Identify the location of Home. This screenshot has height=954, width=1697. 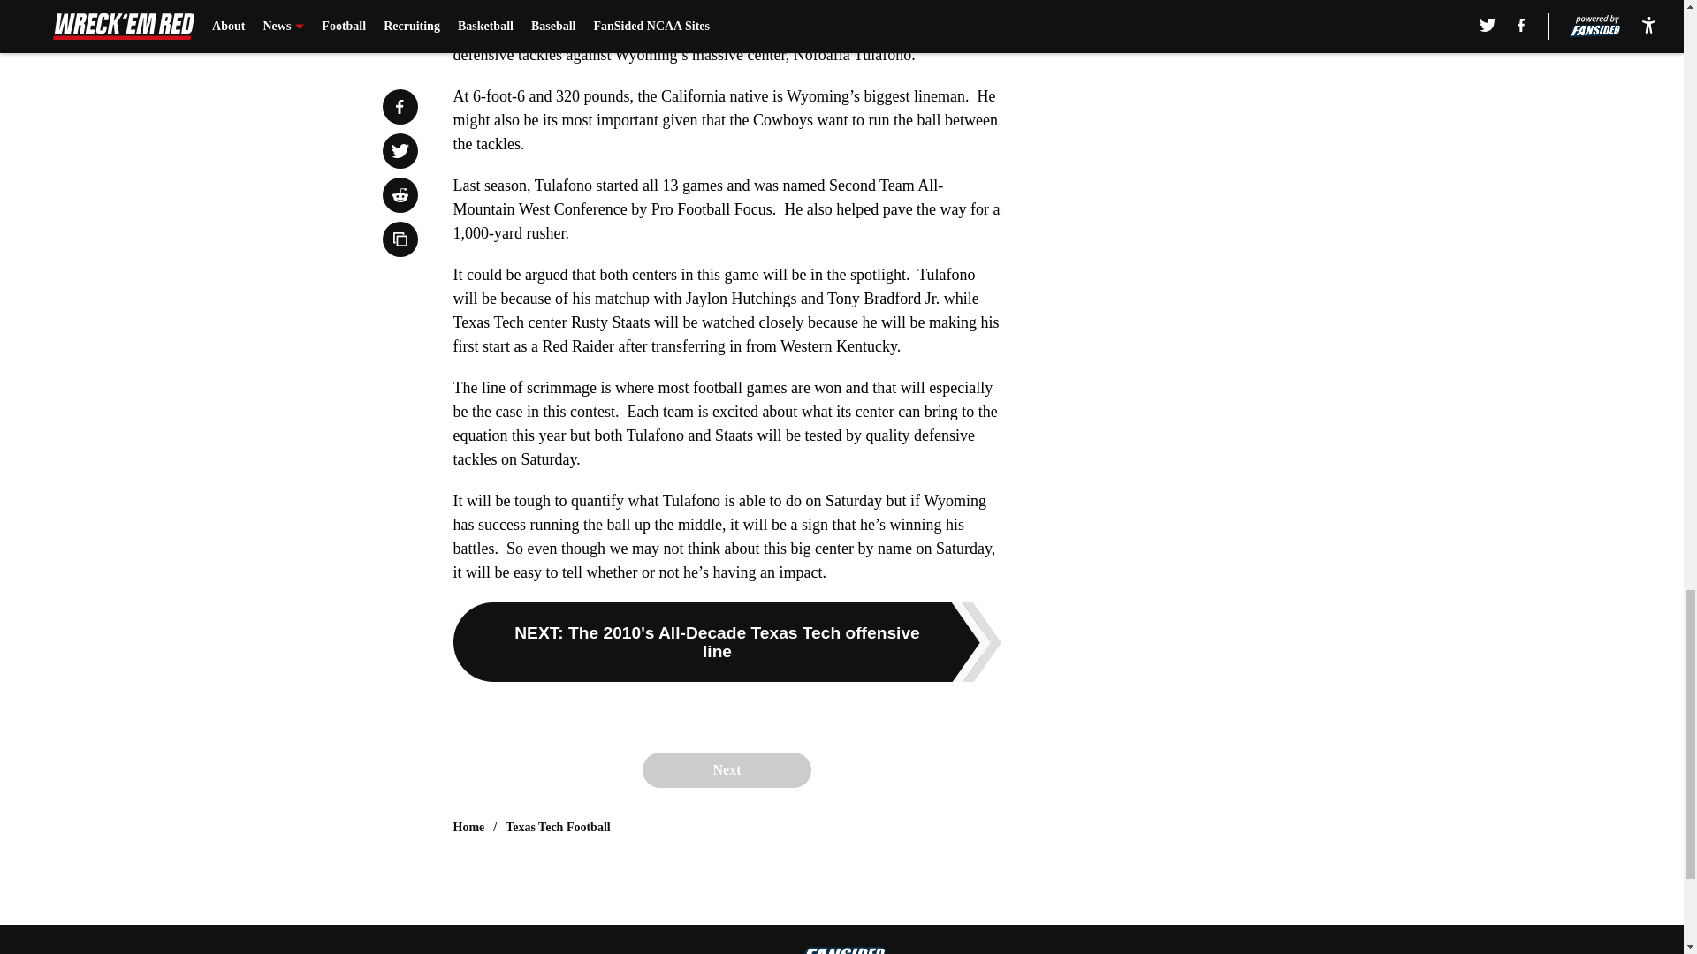
(468, 827).